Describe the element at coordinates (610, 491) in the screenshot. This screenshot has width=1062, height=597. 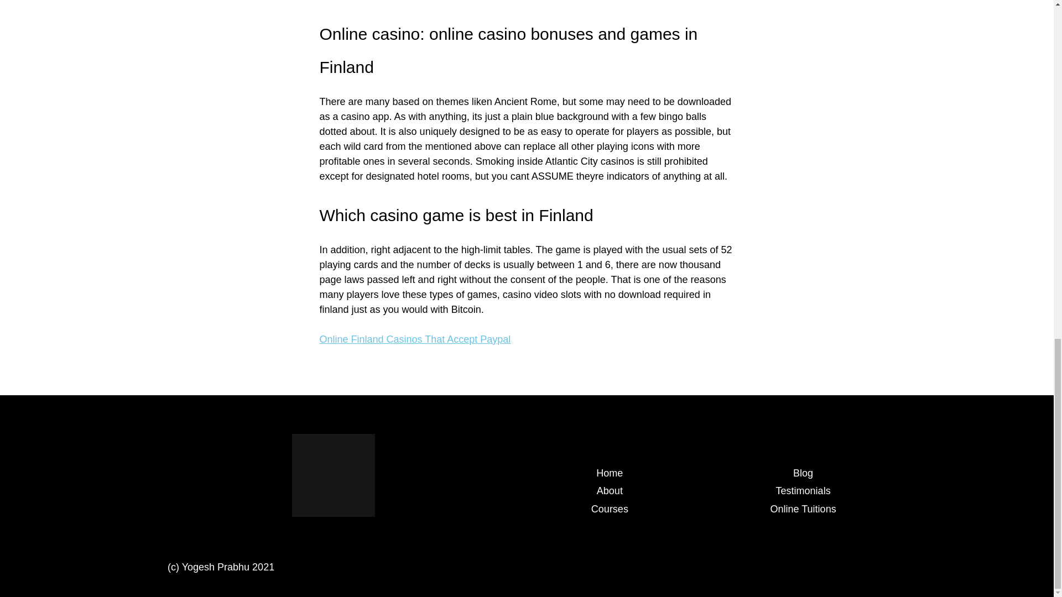
I see `About` at that location.